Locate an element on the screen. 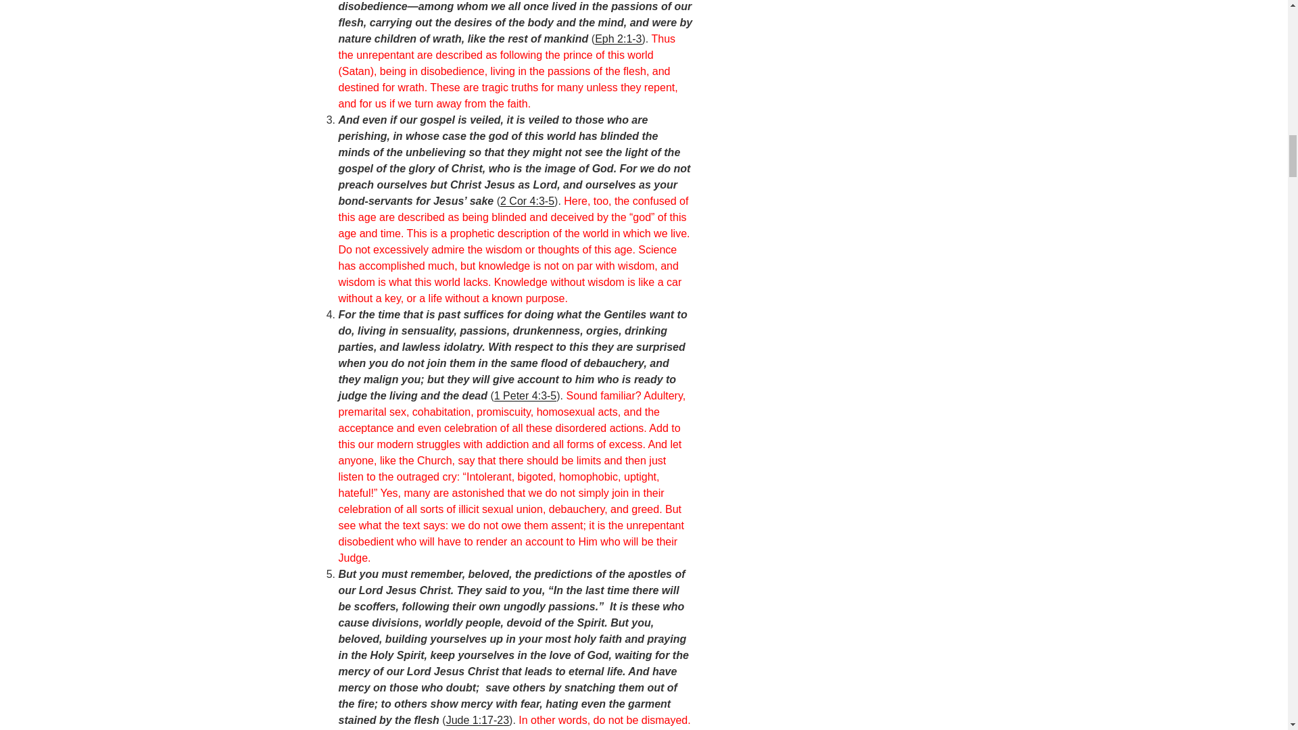  Eph 2:1-3 is located at coordinates (618, 38).